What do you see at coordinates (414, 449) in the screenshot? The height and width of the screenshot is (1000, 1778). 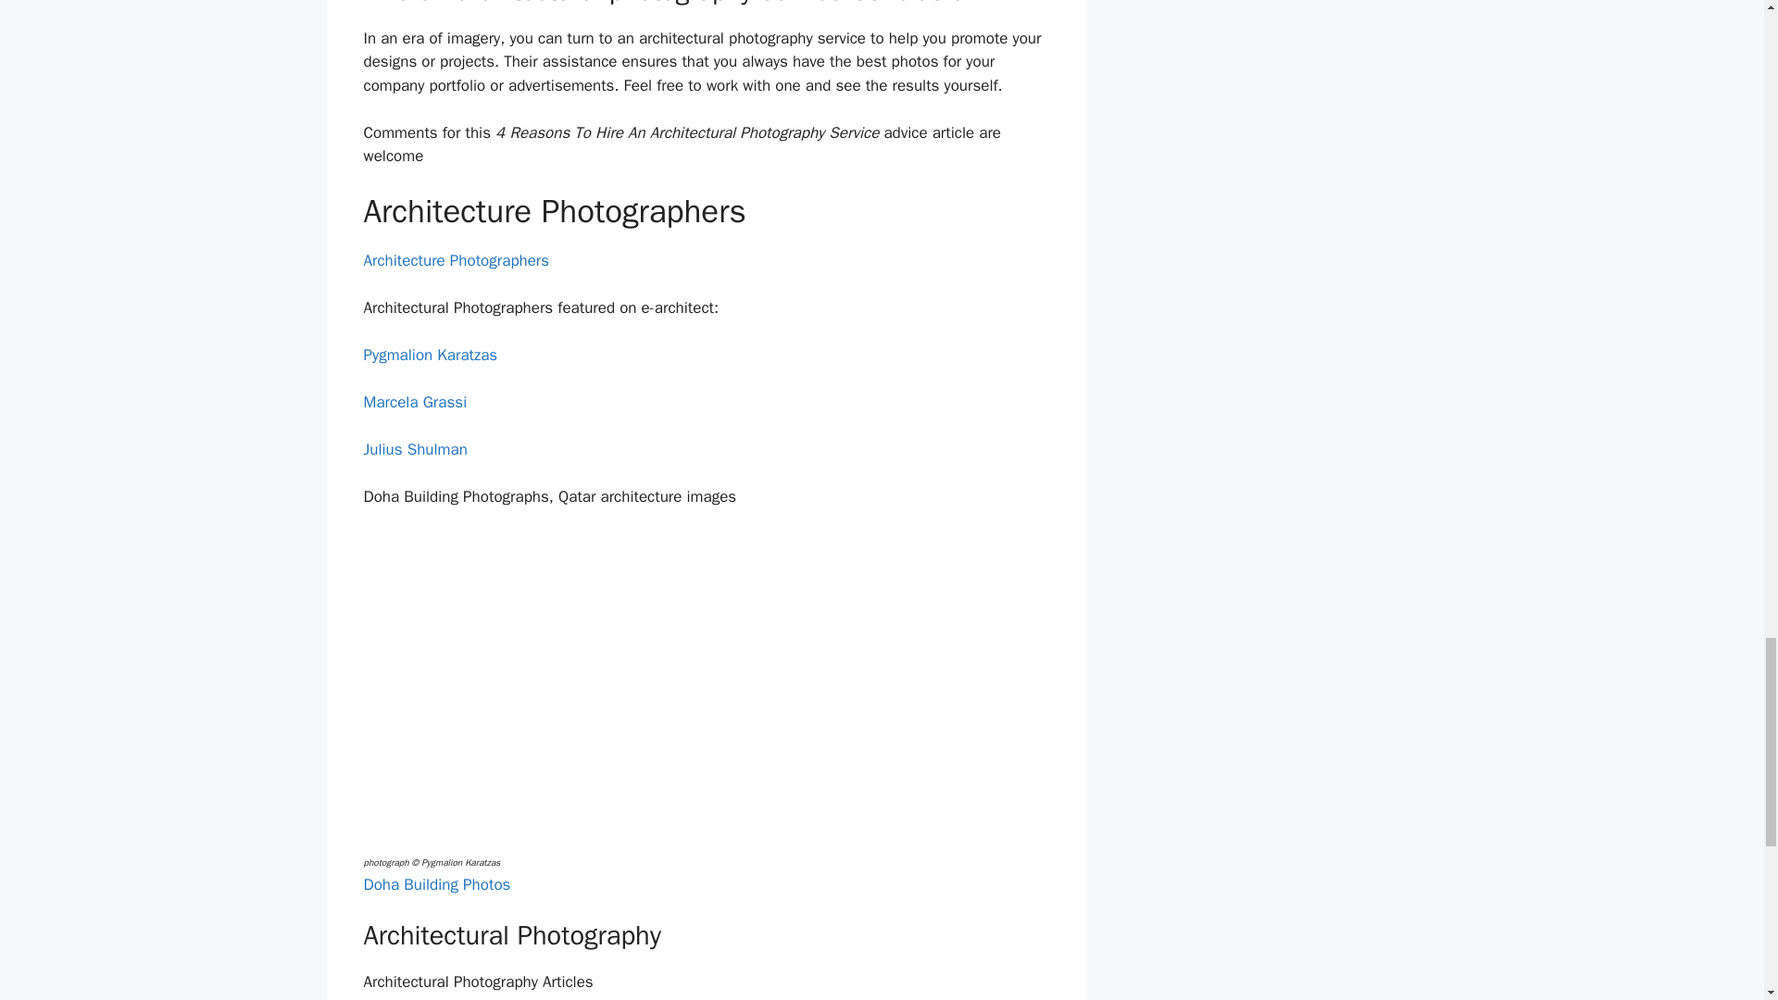 I see `Julius Shulman` at bounding box center [414, 449].